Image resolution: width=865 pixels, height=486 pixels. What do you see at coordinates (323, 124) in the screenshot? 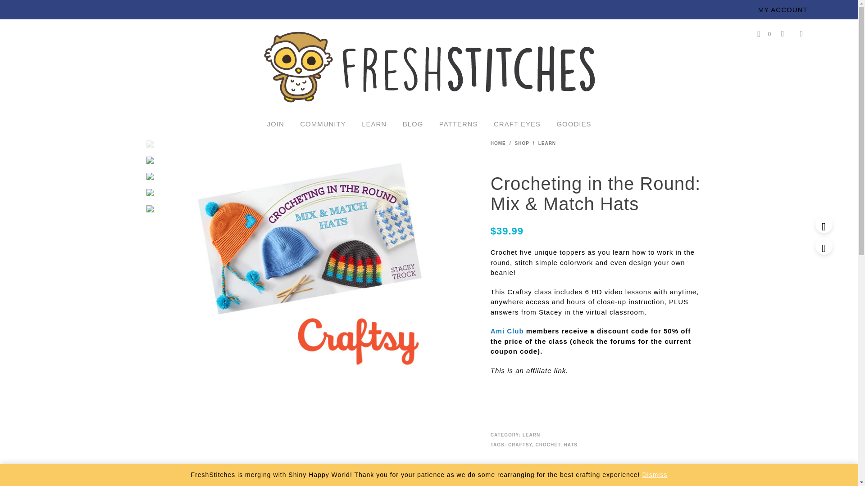
I see `COMMUNITY` at bounding box center [323, 124].